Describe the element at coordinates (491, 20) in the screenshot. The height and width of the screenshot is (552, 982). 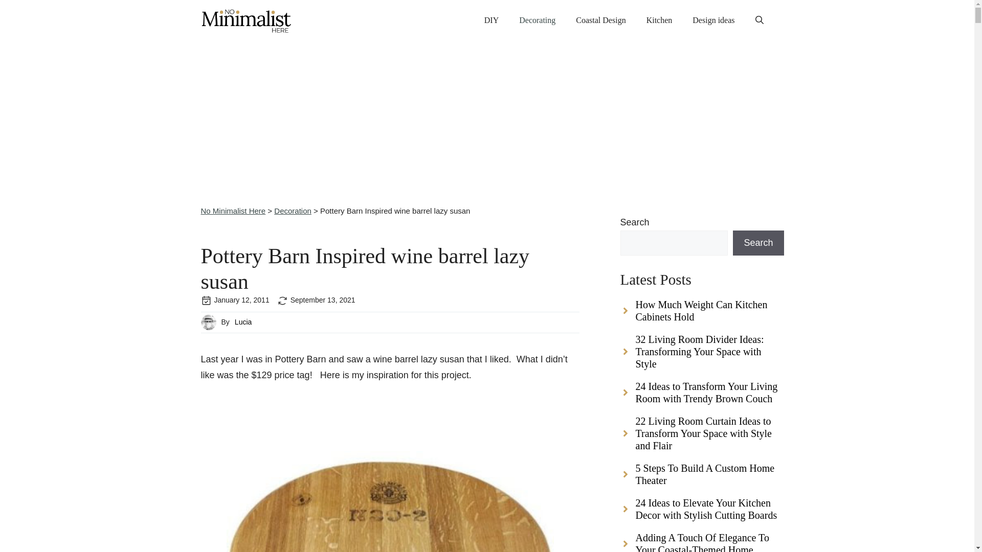
I see `DIY` at that location.